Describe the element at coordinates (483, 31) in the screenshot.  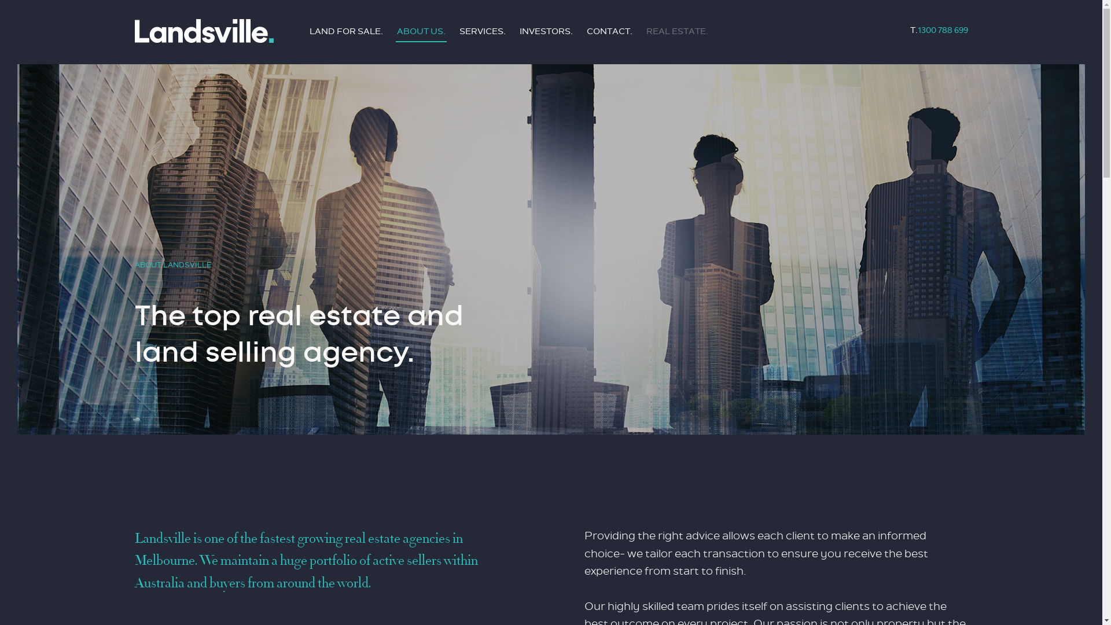
I see `SERVICES.` at that location.